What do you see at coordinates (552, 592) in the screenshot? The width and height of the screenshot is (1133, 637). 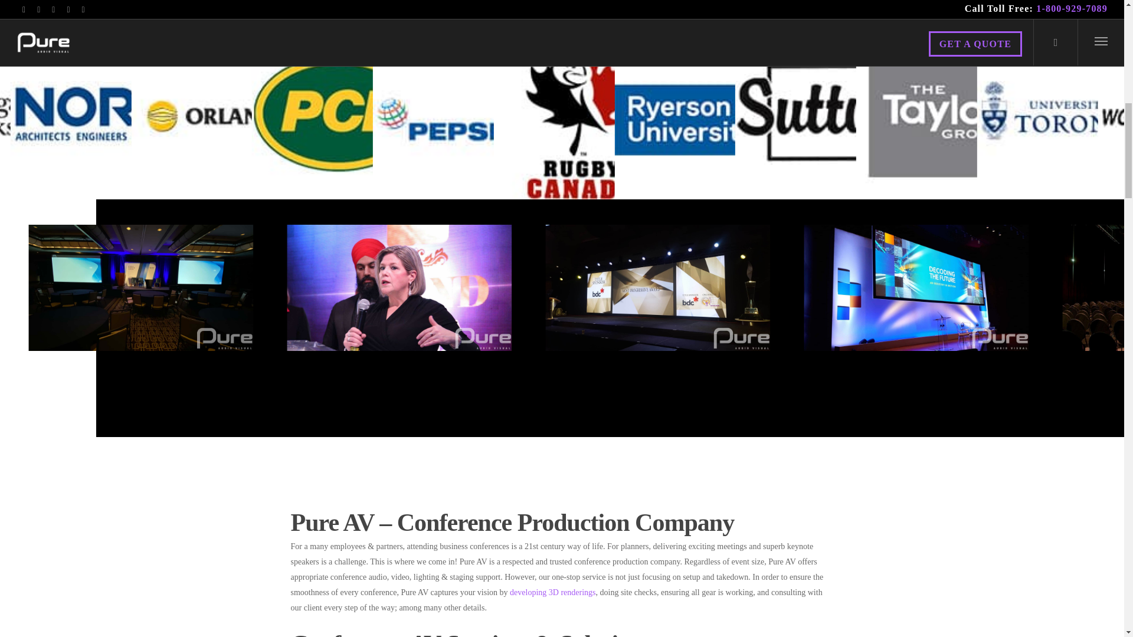 I see `developing 3D renderings` at bounding box center [552, 592].